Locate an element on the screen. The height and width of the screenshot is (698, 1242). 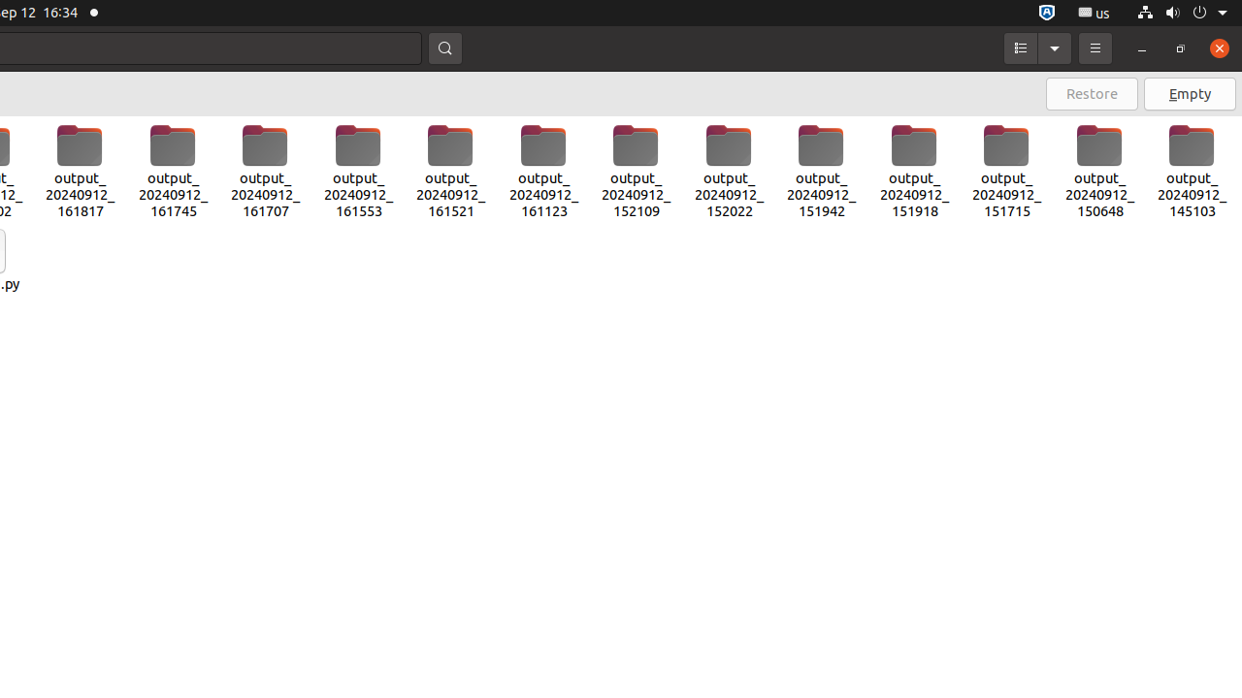
Restore is located at coordinates (1093, 94).